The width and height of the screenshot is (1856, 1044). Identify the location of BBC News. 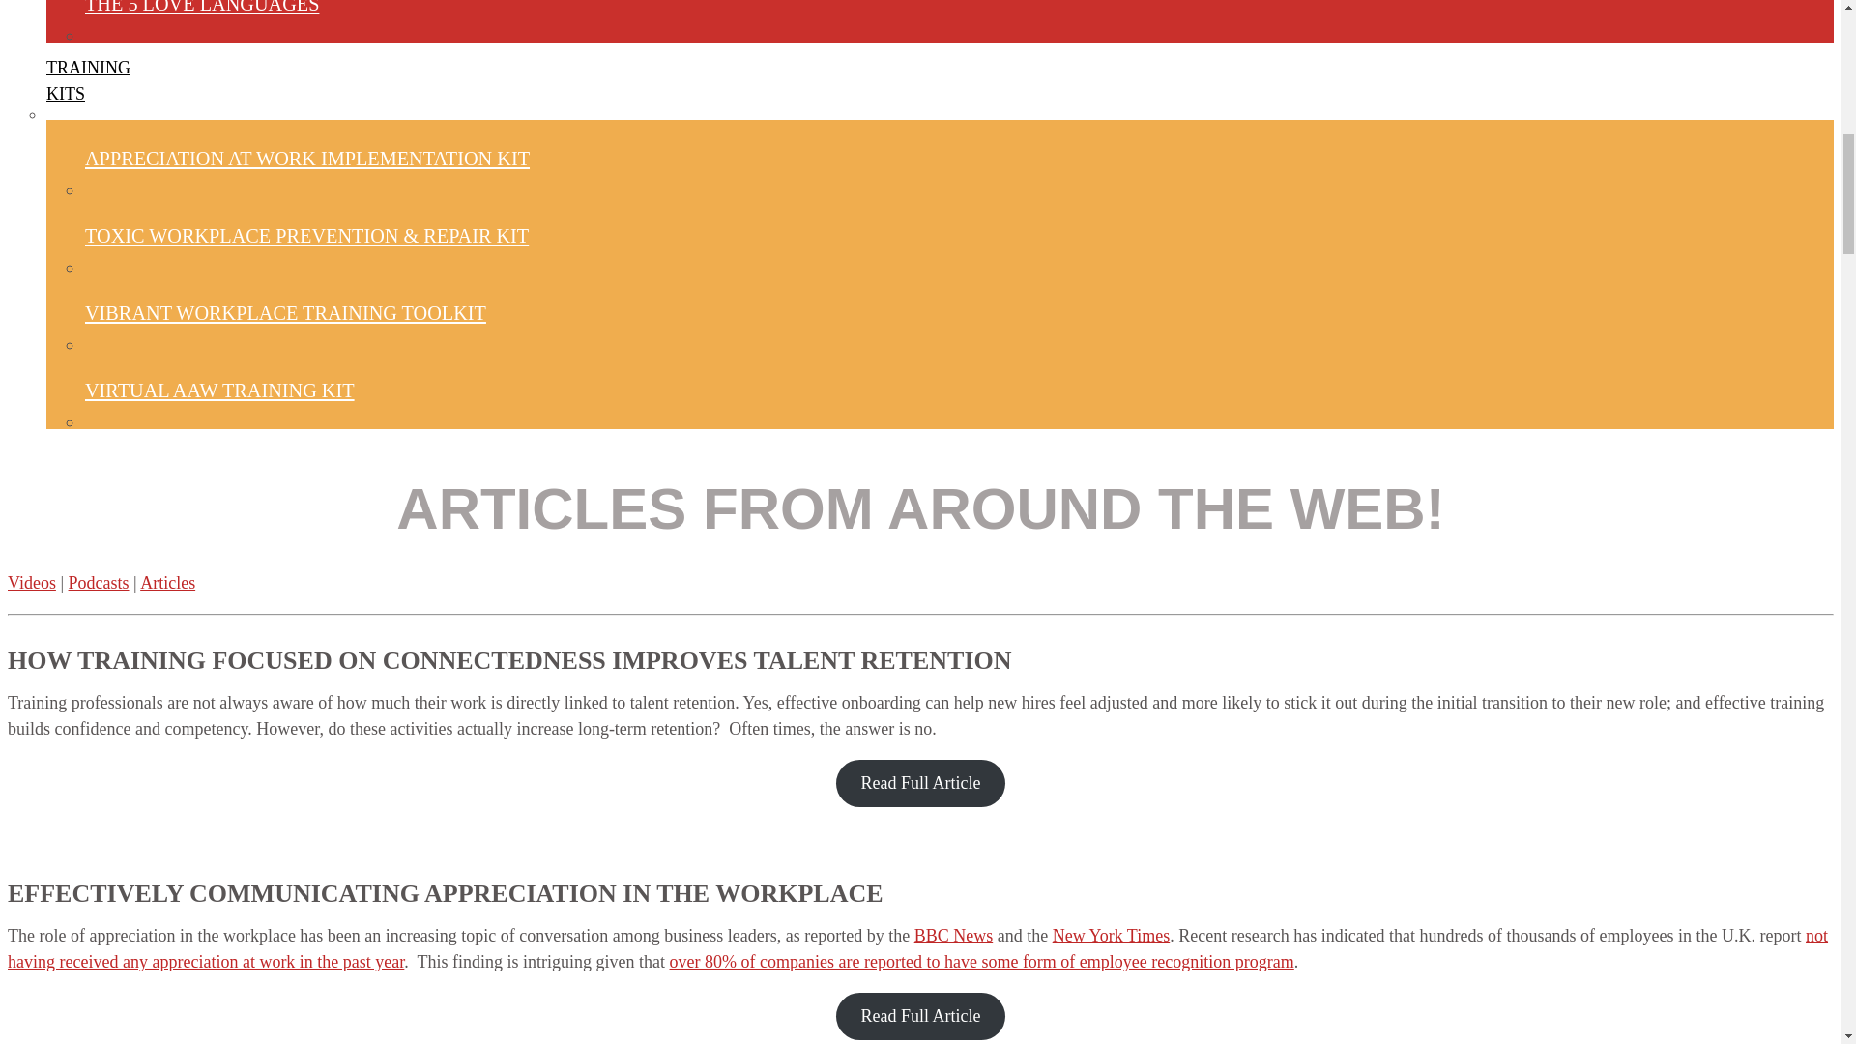
(99, 582).